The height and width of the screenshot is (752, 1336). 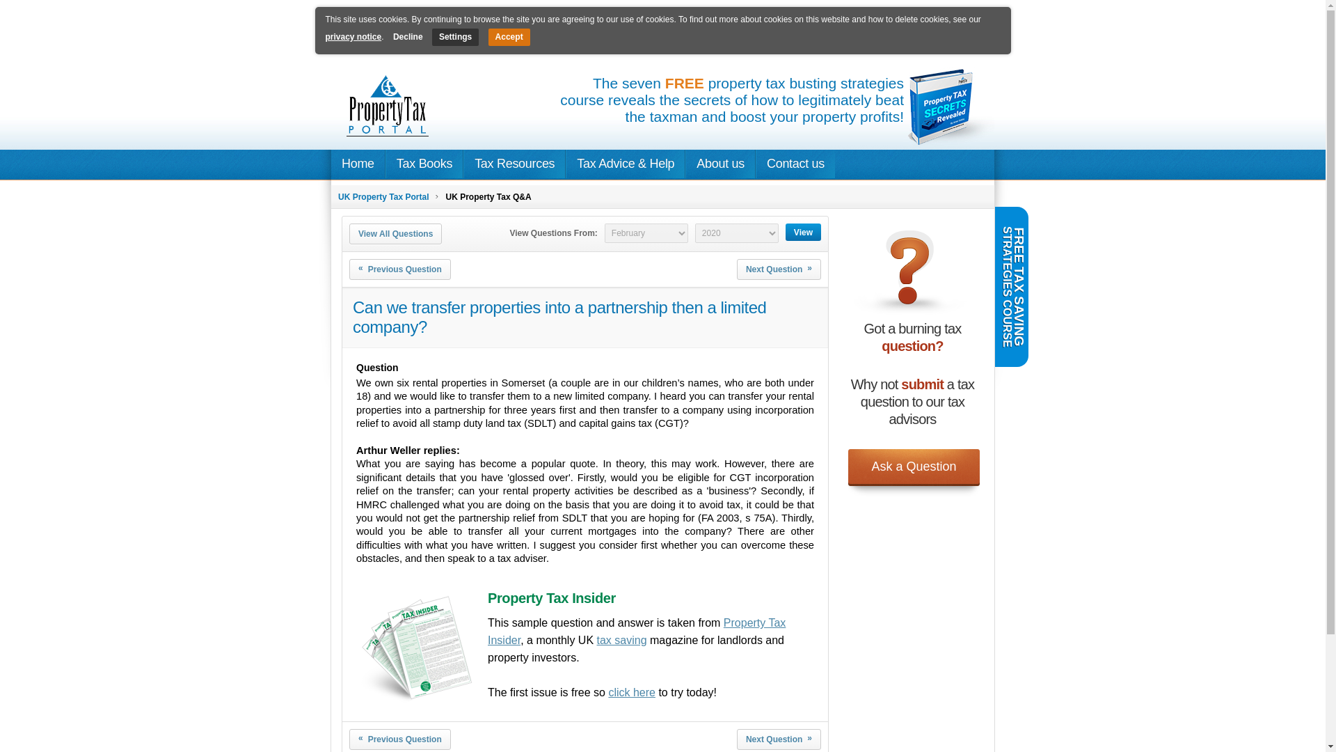 I want to click on Ask a Question, so click(x=914, y=472).